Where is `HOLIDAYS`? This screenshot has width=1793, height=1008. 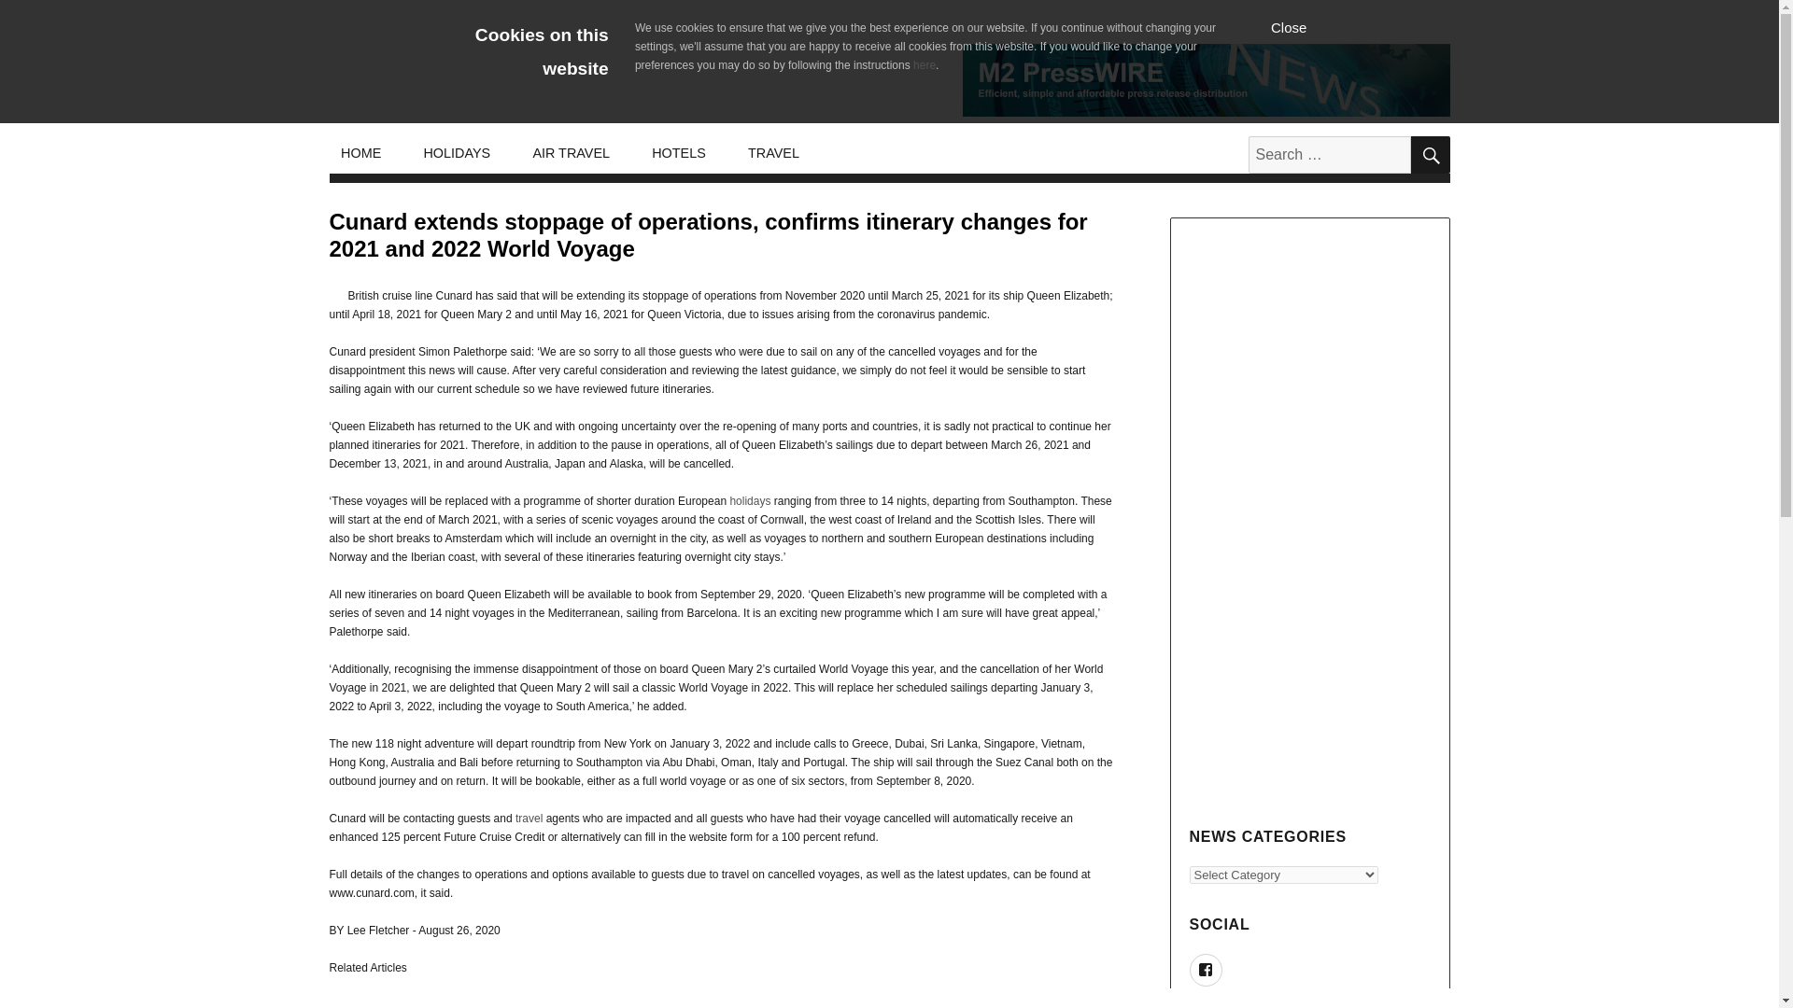
HOLIDAYS is located at coordinates (457, 153).